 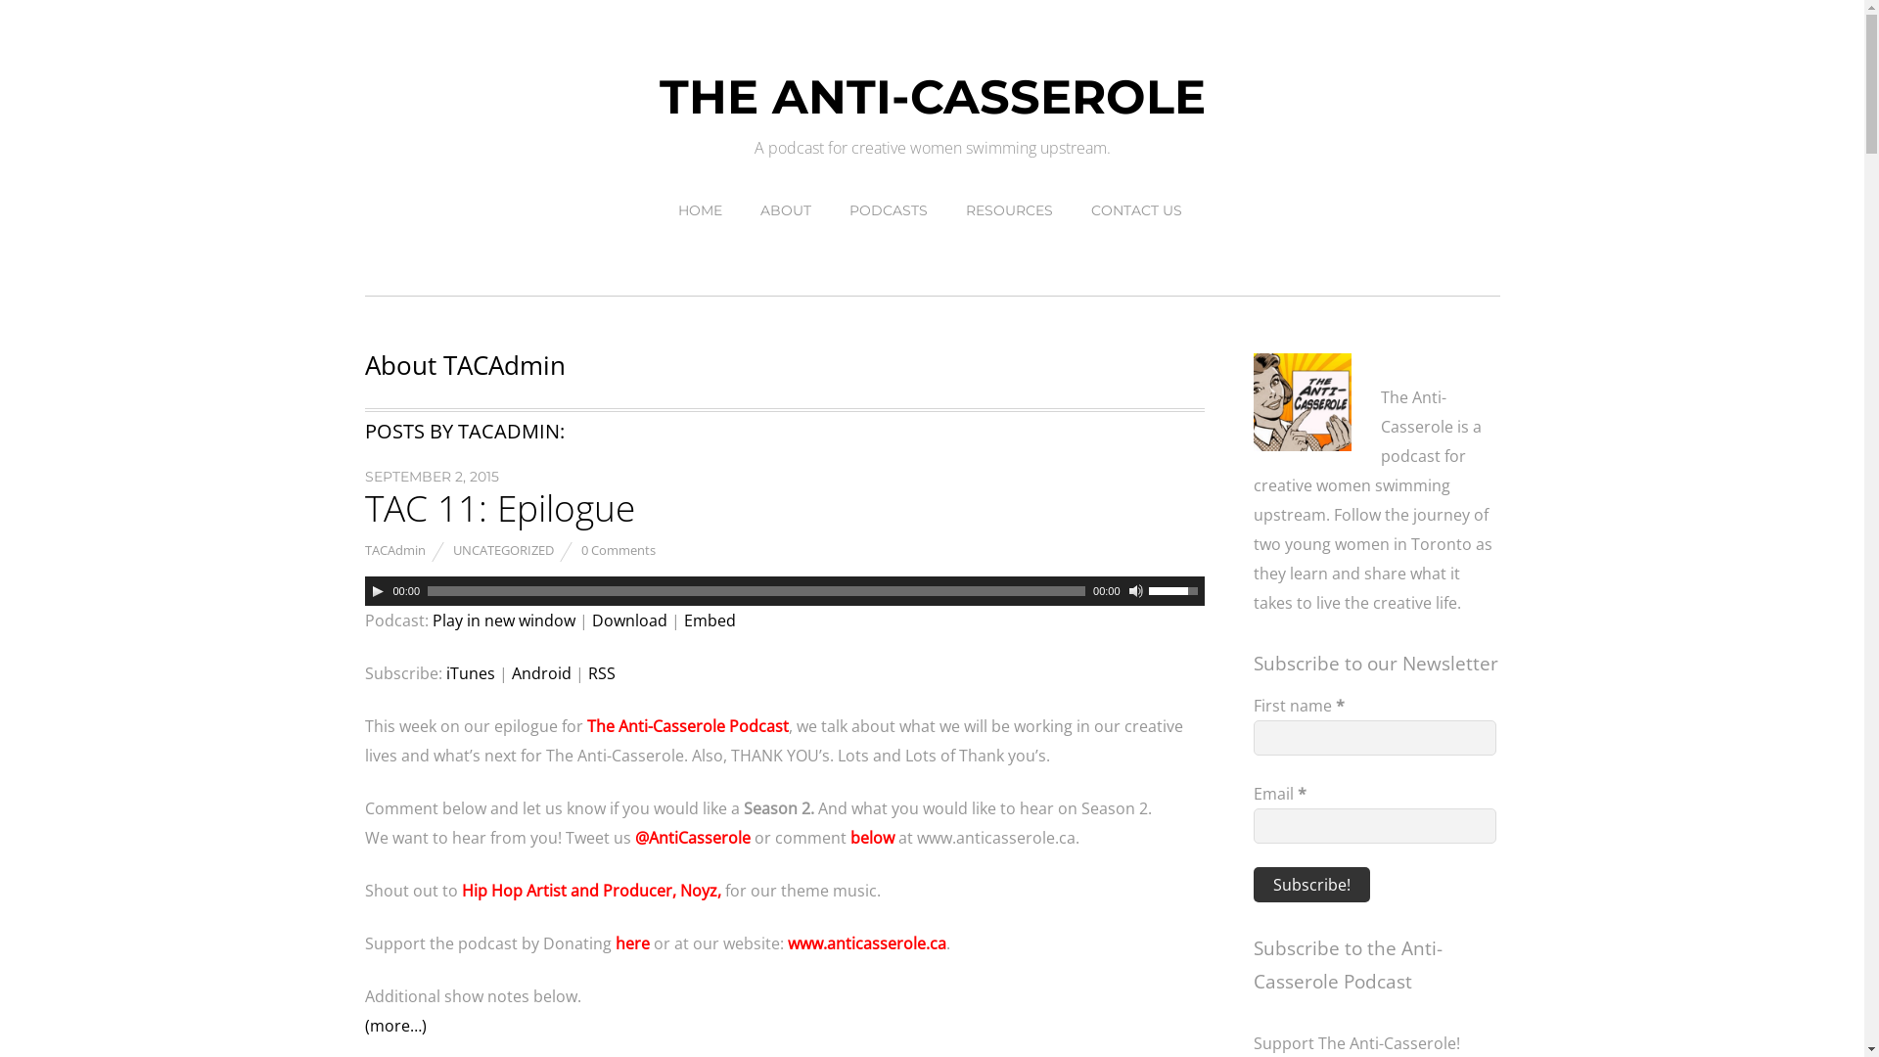 I want to click on Download, so click(x=628, y=620).